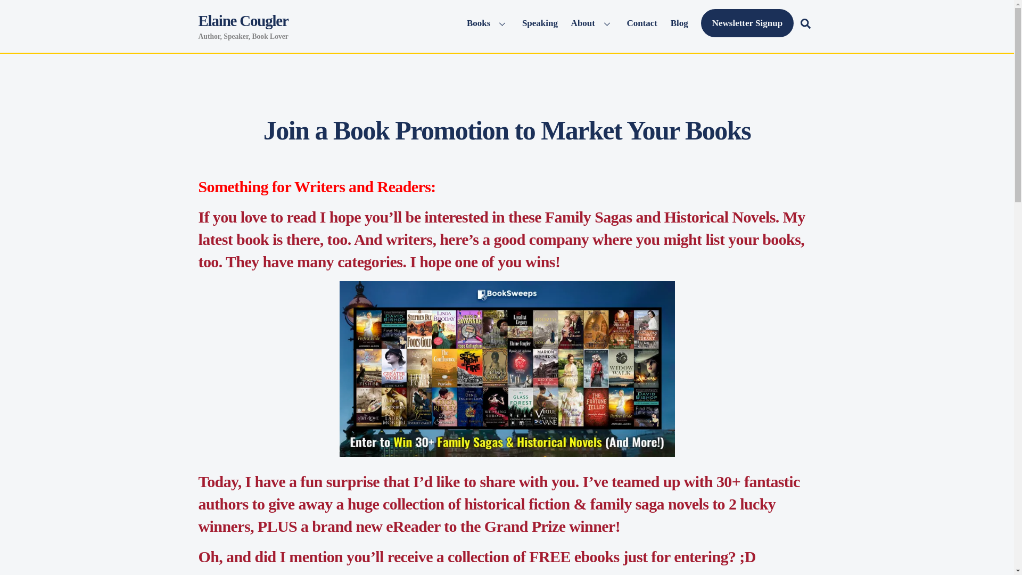 The image size is (1022, 575). I want to click on Books, so click(243, 20).